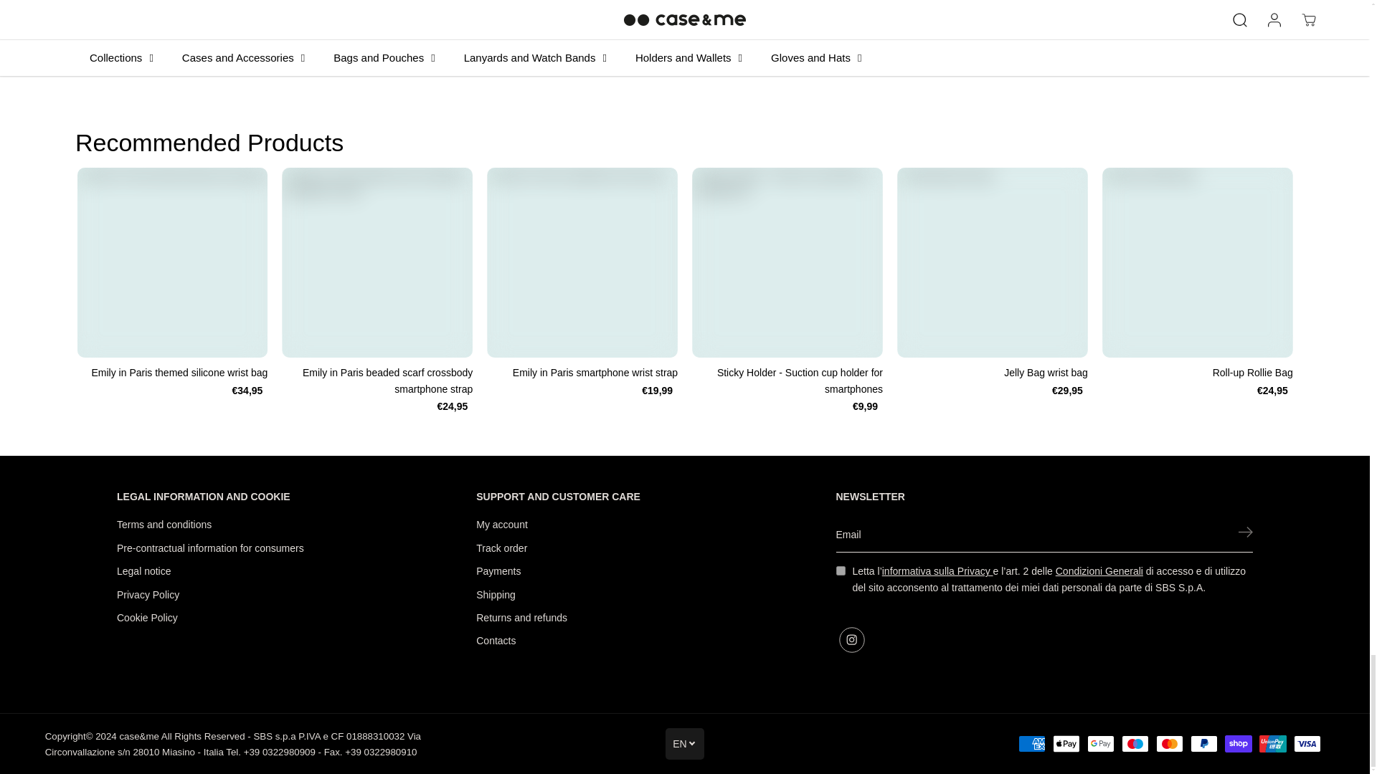 This screenshot has width=1377, height=774. What do you see at coordinates (1135, 744) in the screenshot?
I see `Maestro` at bounding box center [1135, 744].